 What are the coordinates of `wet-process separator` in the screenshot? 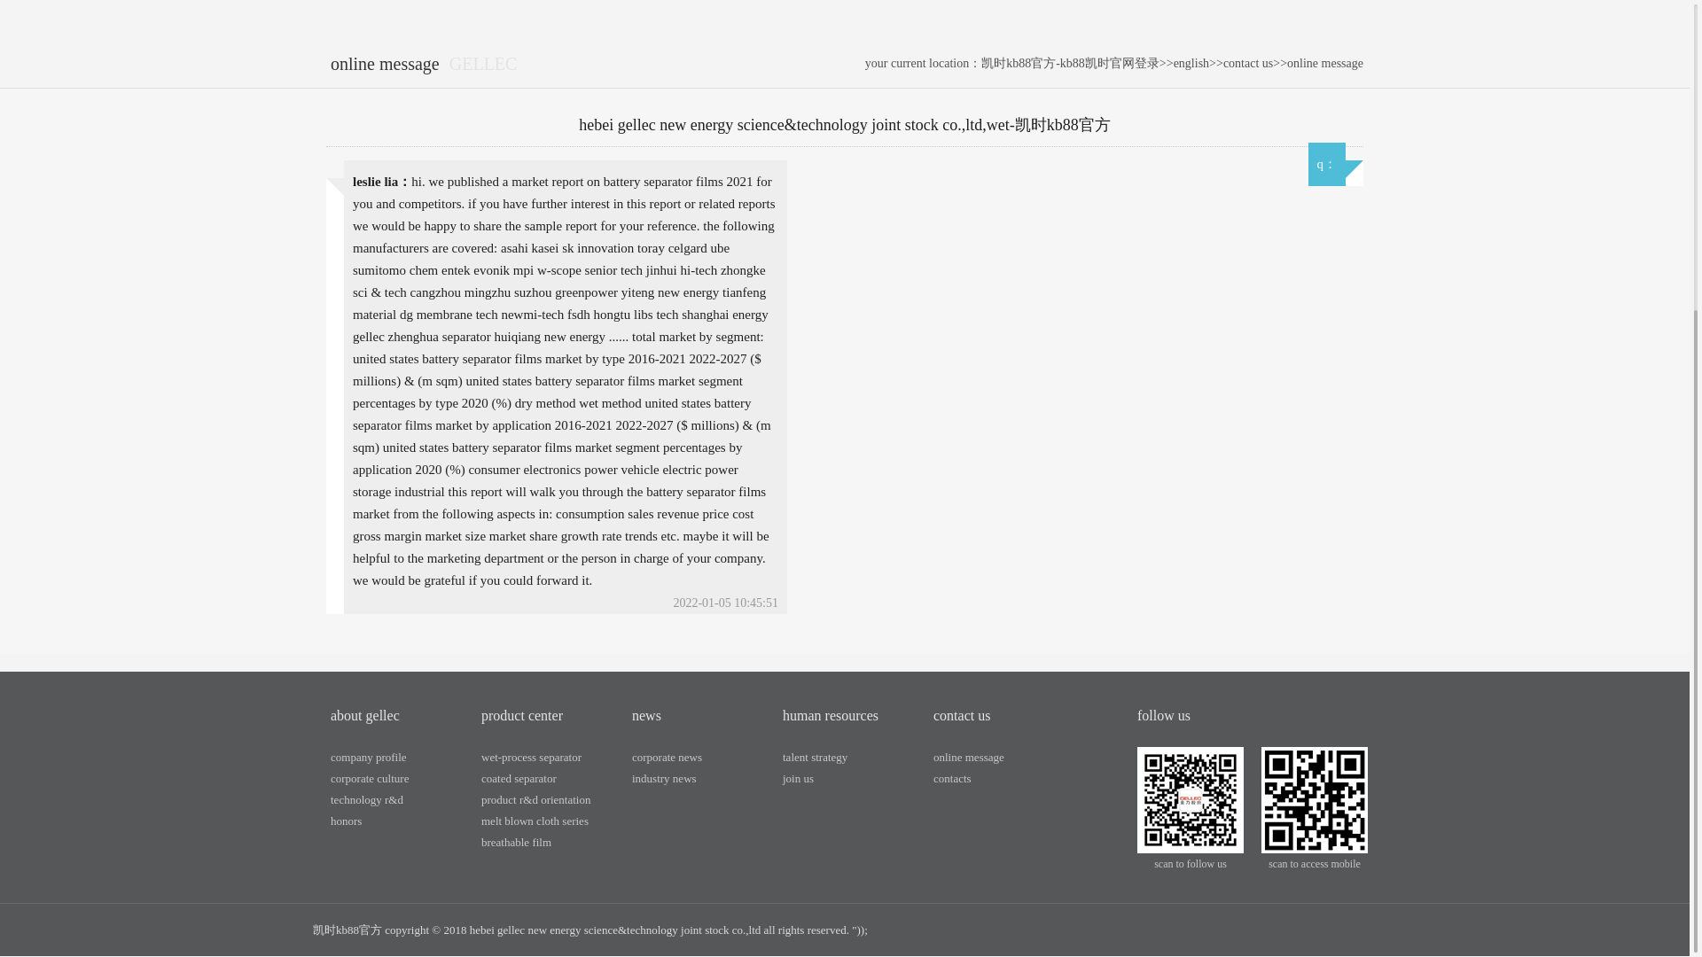 It's located at (532, 757).